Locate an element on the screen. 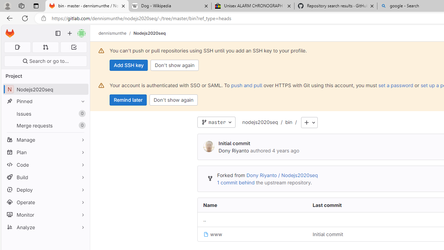 Image resolution: width=444 pixels, height=250 pixels. Homepage is located at coordinates (10, 33).